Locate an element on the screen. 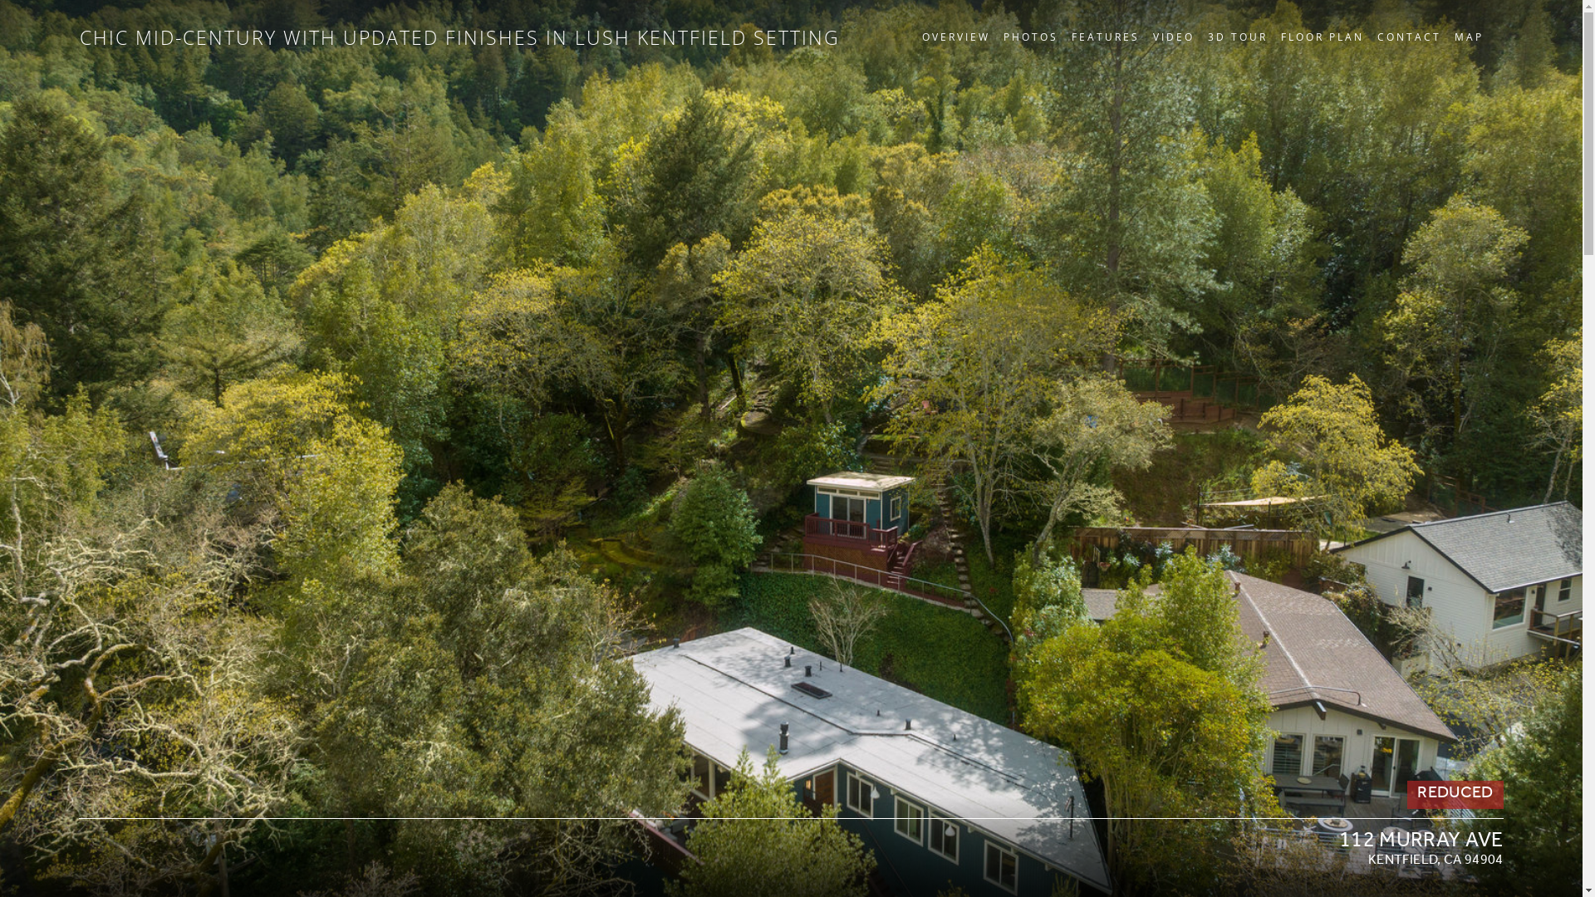 The width and height of the screenshot is (1595, 897). VIDEO is located at coordinates (1174, 37).